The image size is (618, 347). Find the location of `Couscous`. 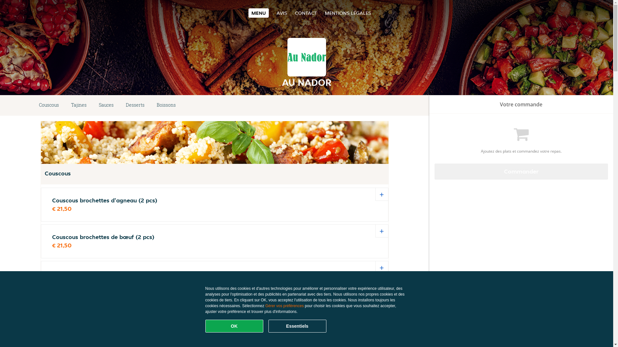

Couscous is located at coordinates (49, 105).